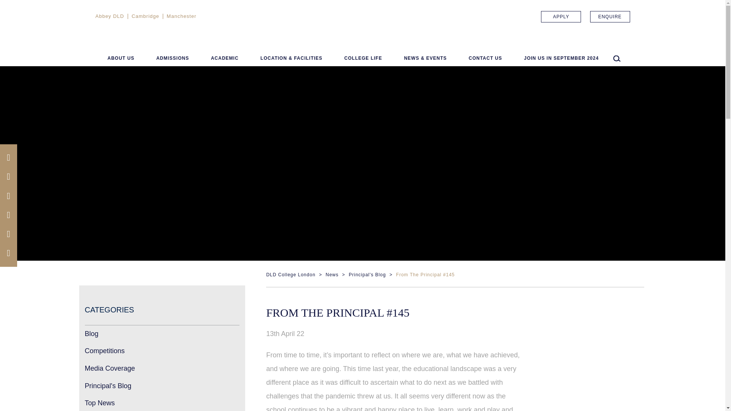 This screenshot has width=731, height=411. What do you see at coordinates (181, 16) in the screenshot?
I see `Manchester` at bounding box center [181, 16].